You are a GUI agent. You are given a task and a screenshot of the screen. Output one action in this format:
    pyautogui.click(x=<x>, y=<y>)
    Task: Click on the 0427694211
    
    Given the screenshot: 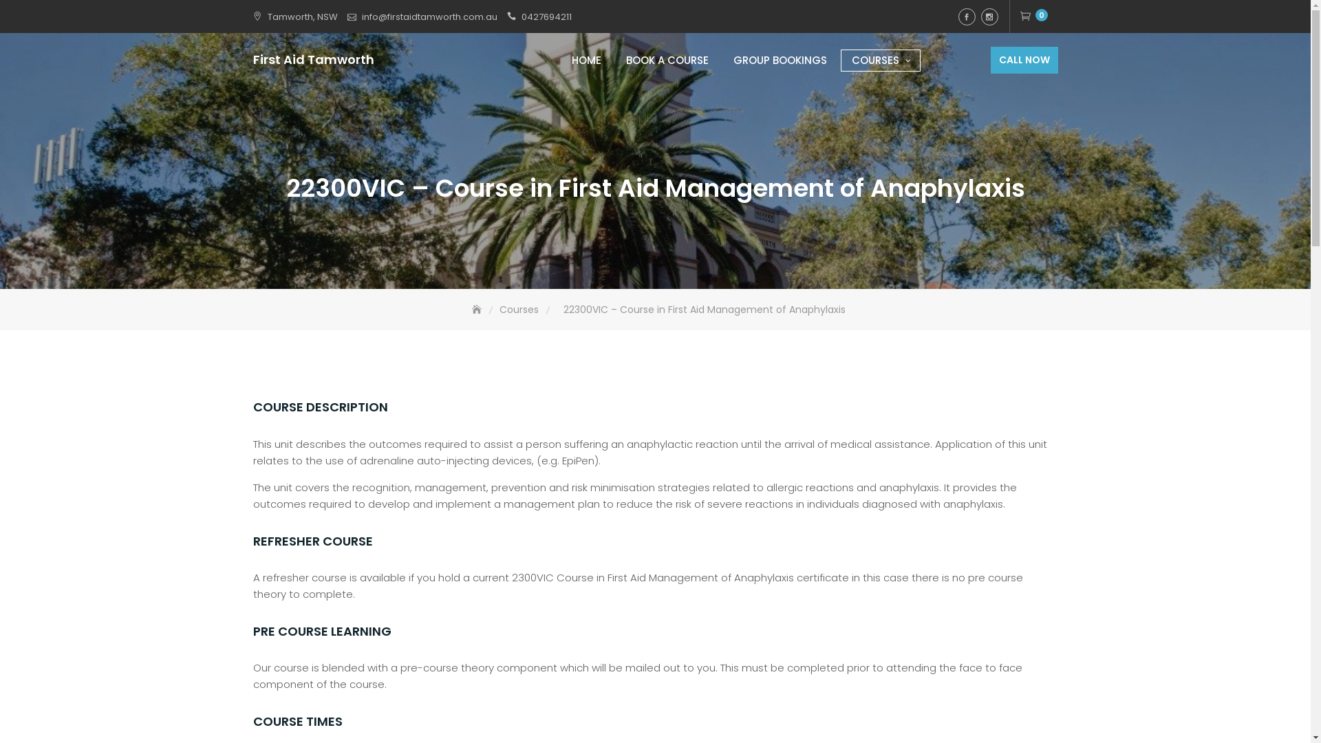 What is the action you would take?
    pyautogui.click(x=546, y=17)
    